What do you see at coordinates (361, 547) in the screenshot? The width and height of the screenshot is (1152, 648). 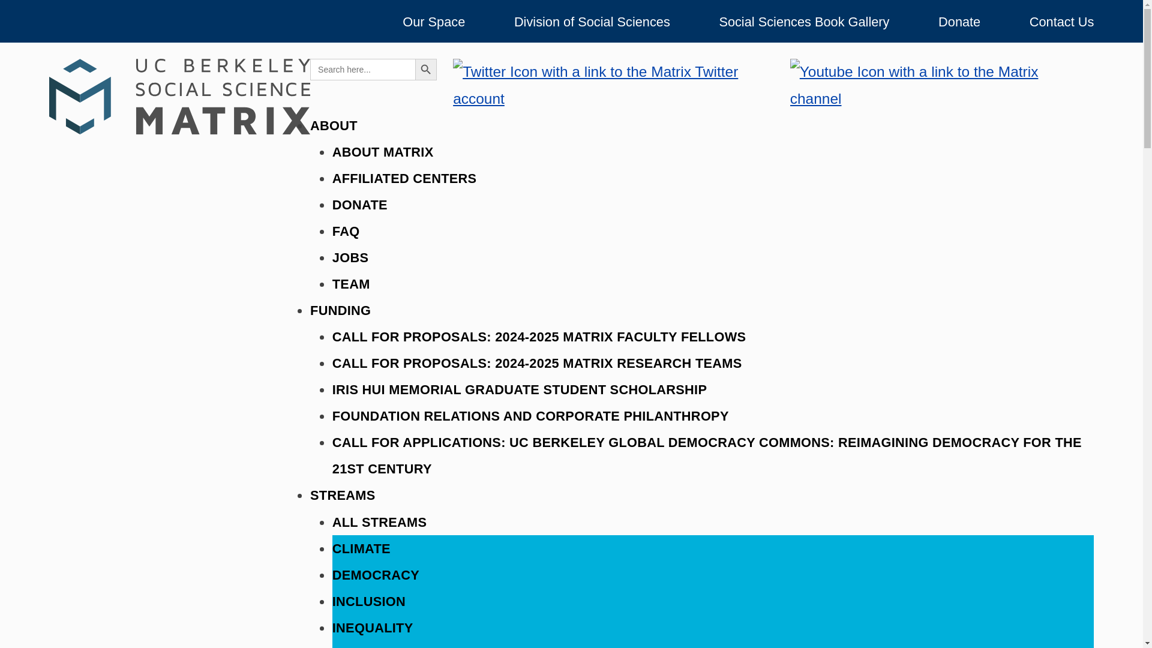 I see `CLIMATE` at bounding box center [361, 547].